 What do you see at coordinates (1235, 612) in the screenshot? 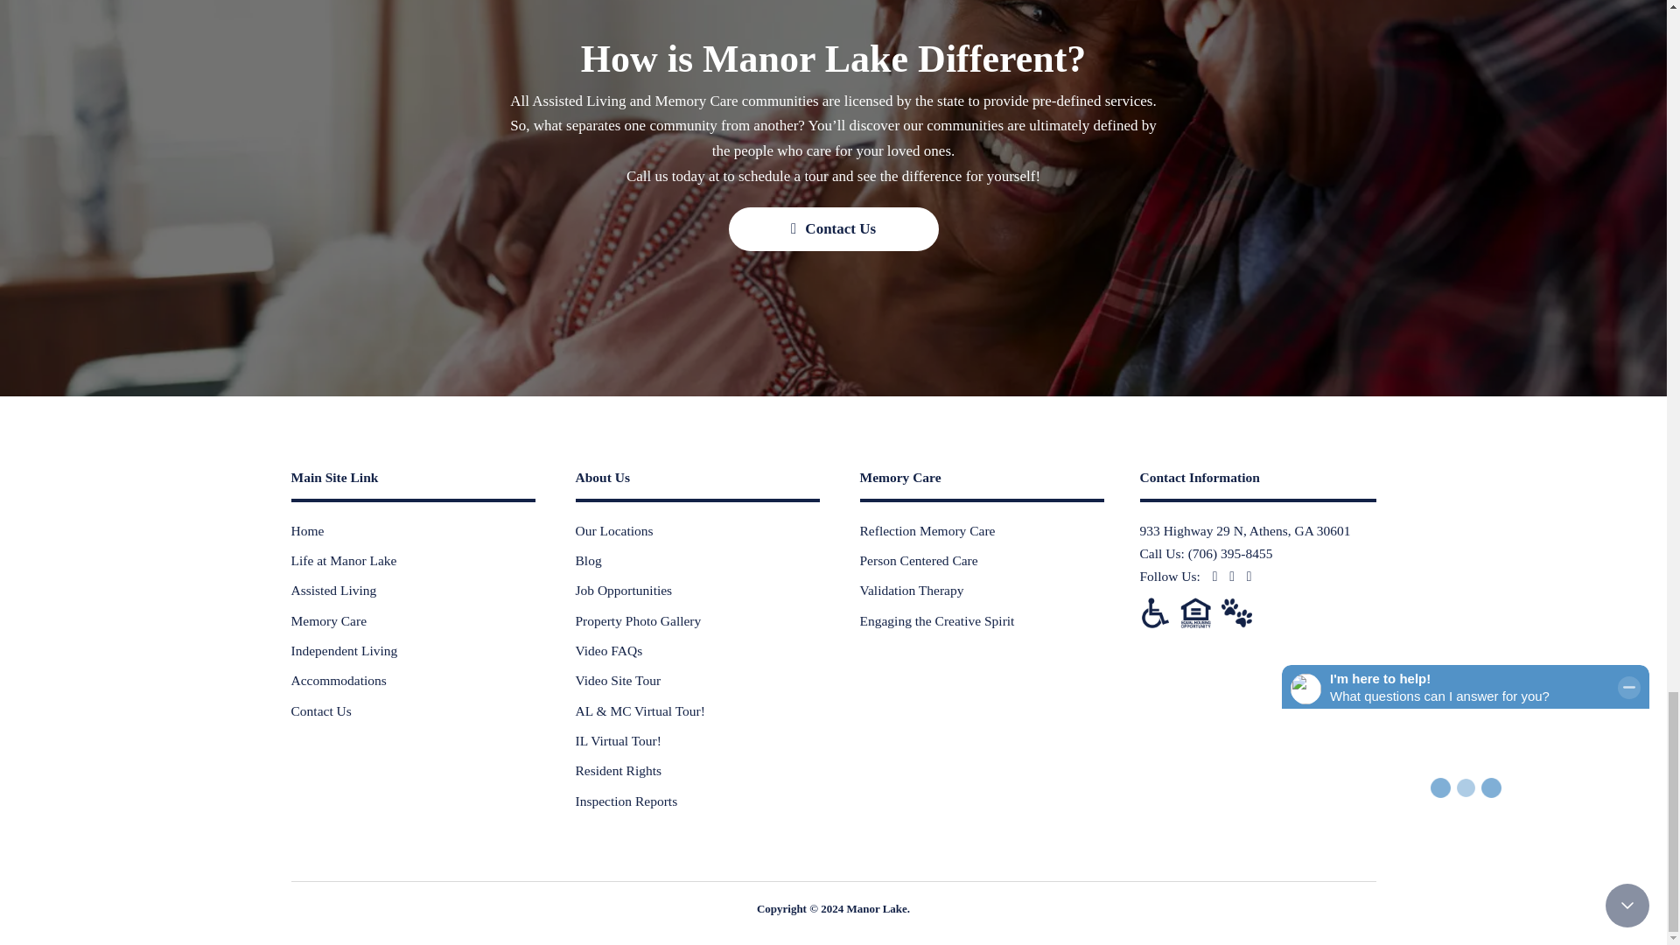
I see `Pet Friendly` at bounding box center [1235, 612].